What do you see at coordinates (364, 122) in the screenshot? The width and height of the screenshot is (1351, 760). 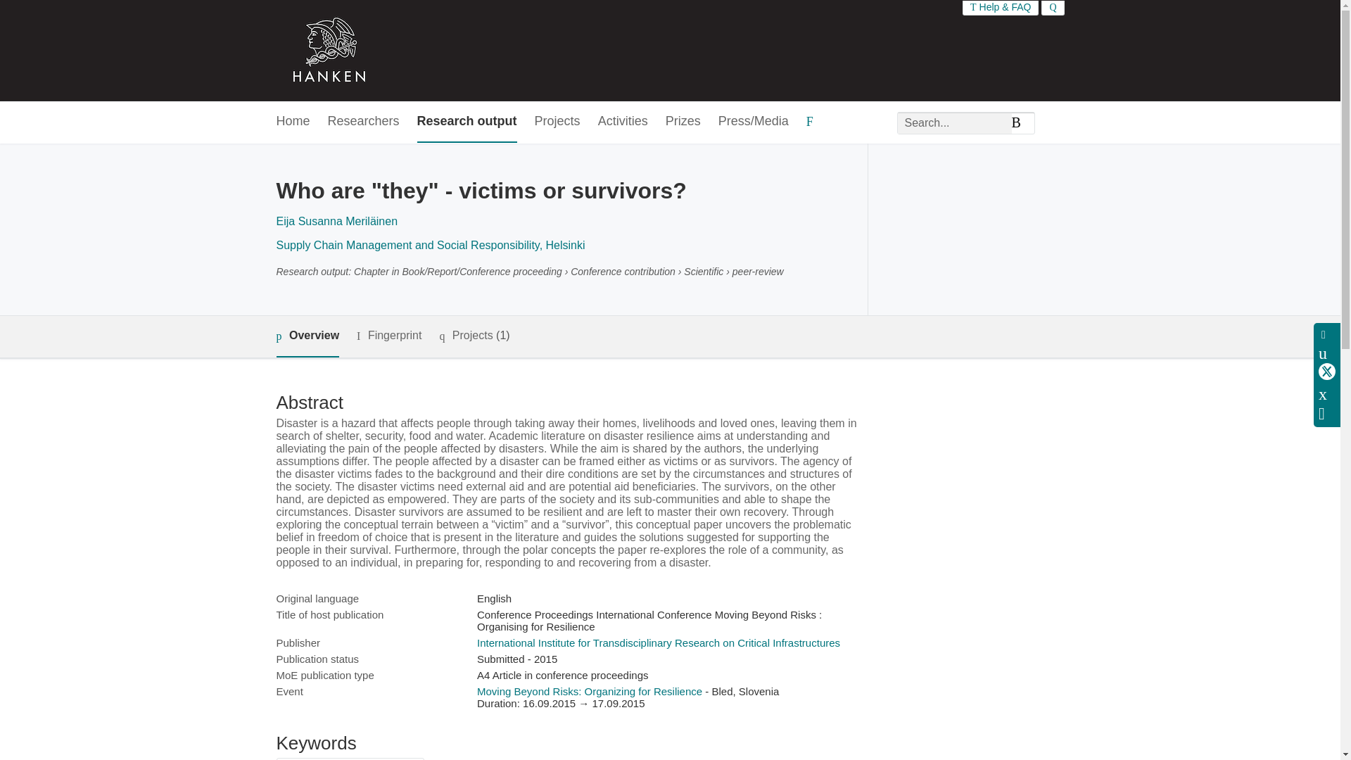 I see `Researchers` at bounding box center [364, 122].